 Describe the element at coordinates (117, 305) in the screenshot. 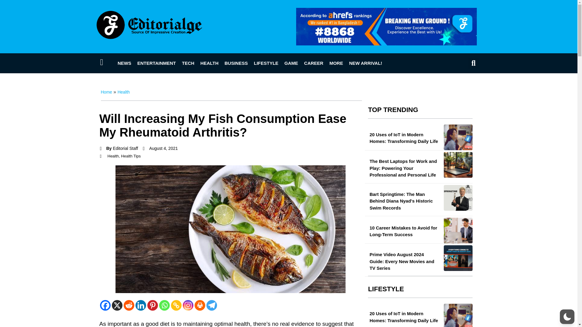

I see `X` at that location.